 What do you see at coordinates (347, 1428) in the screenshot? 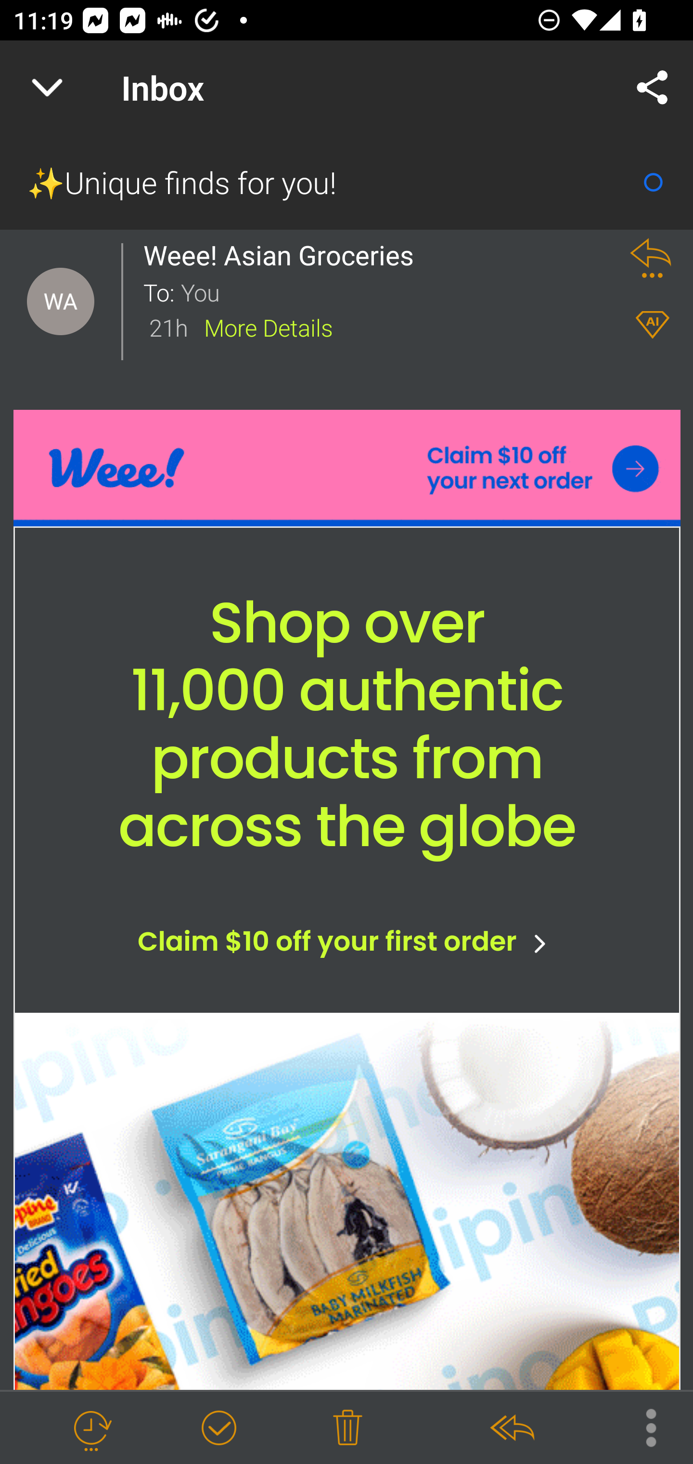
I see `Delete` at bounding box center [347, 1428].